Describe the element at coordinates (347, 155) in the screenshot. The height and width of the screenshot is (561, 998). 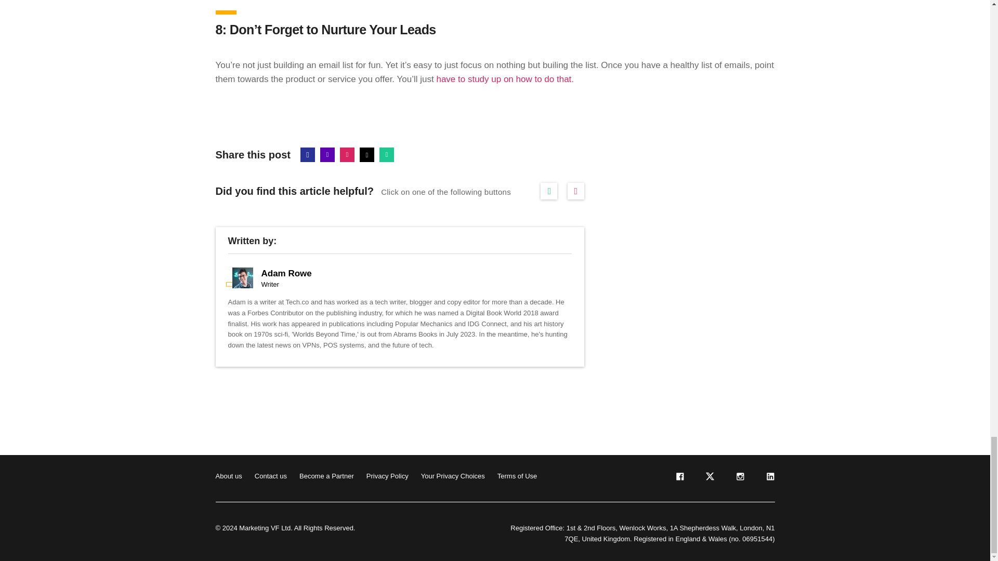
I see `Flipboard` at that location.